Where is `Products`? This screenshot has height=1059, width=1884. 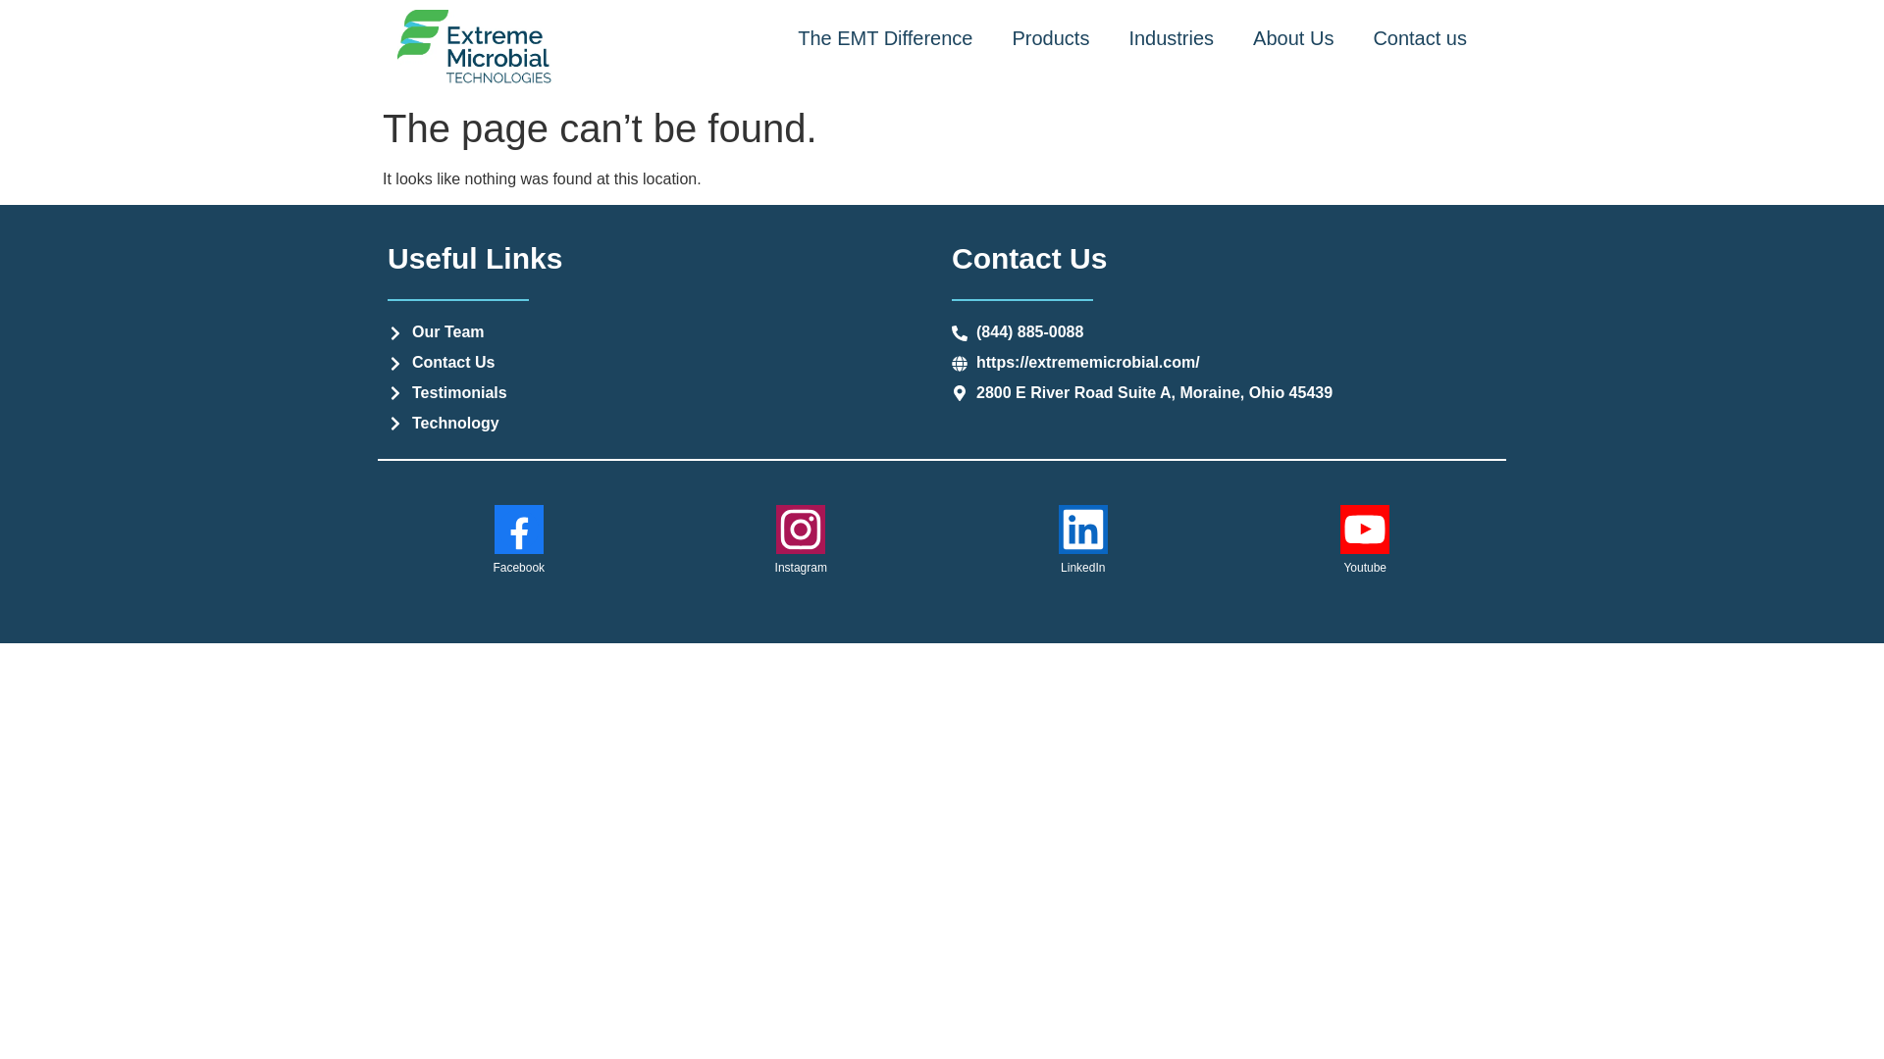
Products is located at coordinates (1050, 37).